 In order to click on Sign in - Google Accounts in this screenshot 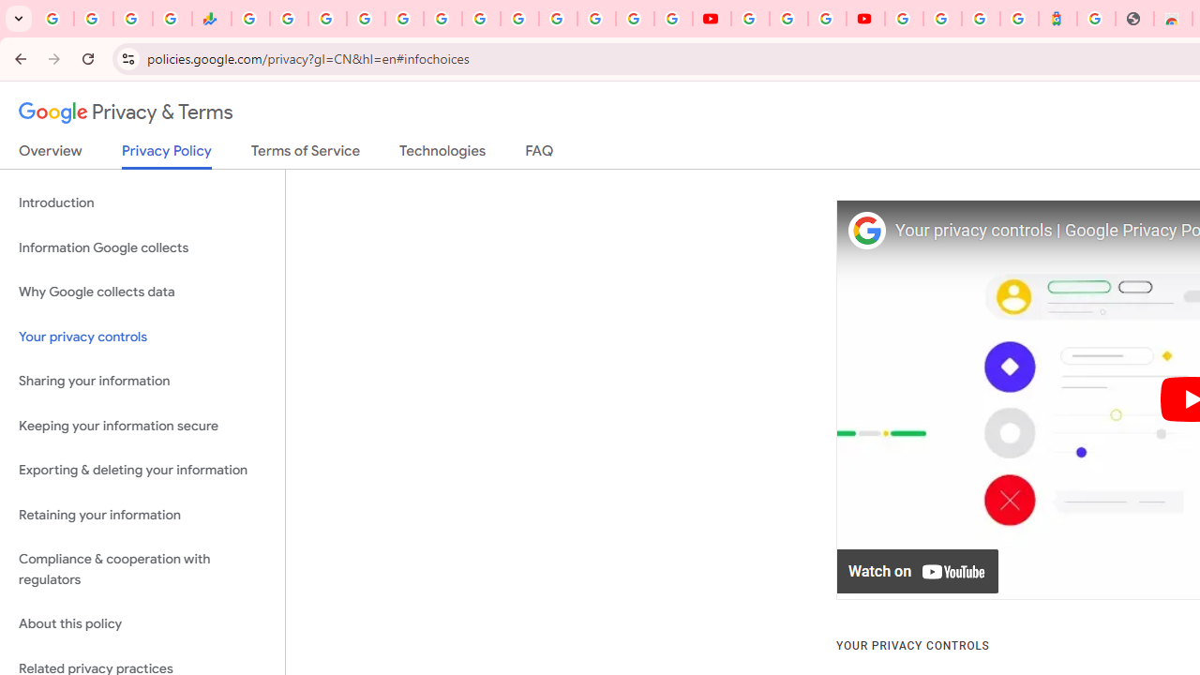, I will do `click(942, 19)`.